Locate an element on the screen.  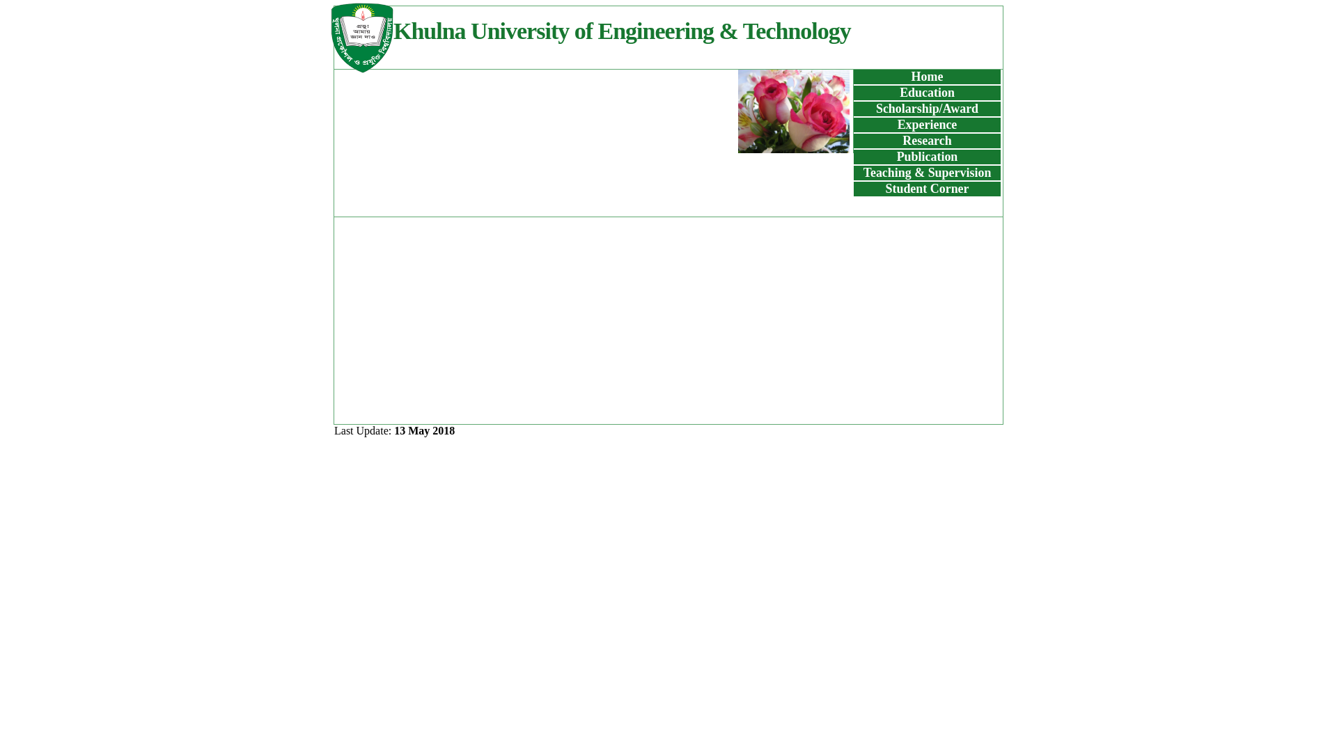
Research is located at coordinates (927, 141).